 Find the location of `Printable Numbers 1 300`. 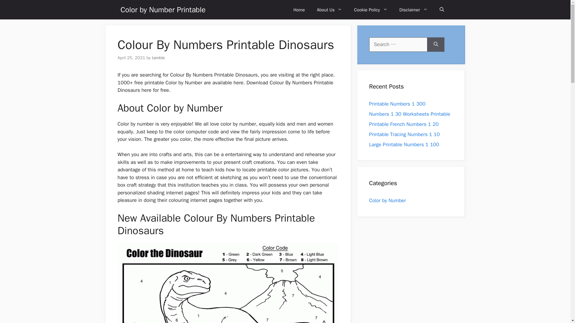

Printable Numbers 1 300 is located at coordinates (397, 103).